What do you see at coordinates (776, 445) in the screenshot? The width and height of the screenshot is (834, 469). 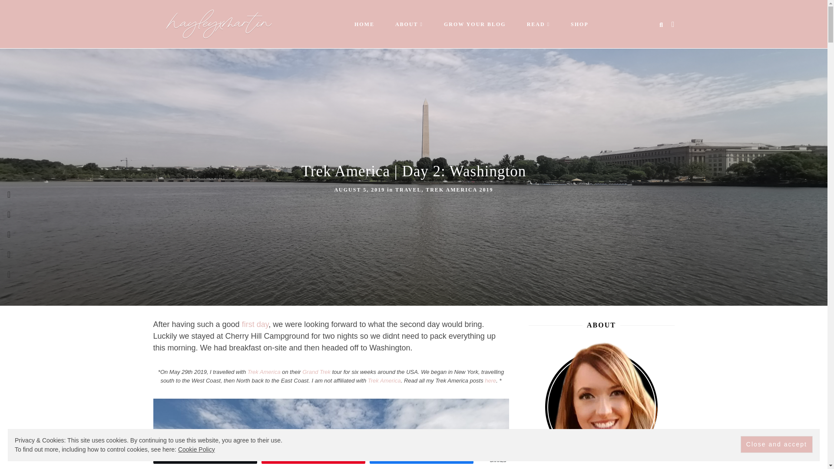 I see `Close and accept` at bounding box center [776, 445].